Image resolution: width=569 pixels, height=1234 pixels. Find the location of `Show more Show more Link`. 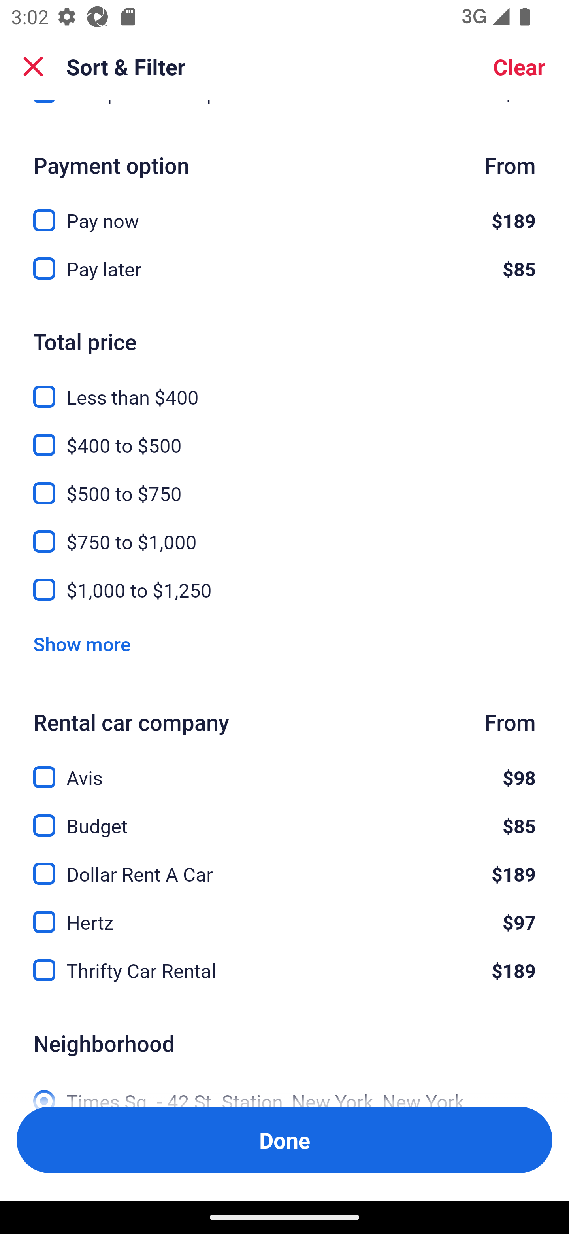

Show more Show more Link is located at coordinates (82, 644).